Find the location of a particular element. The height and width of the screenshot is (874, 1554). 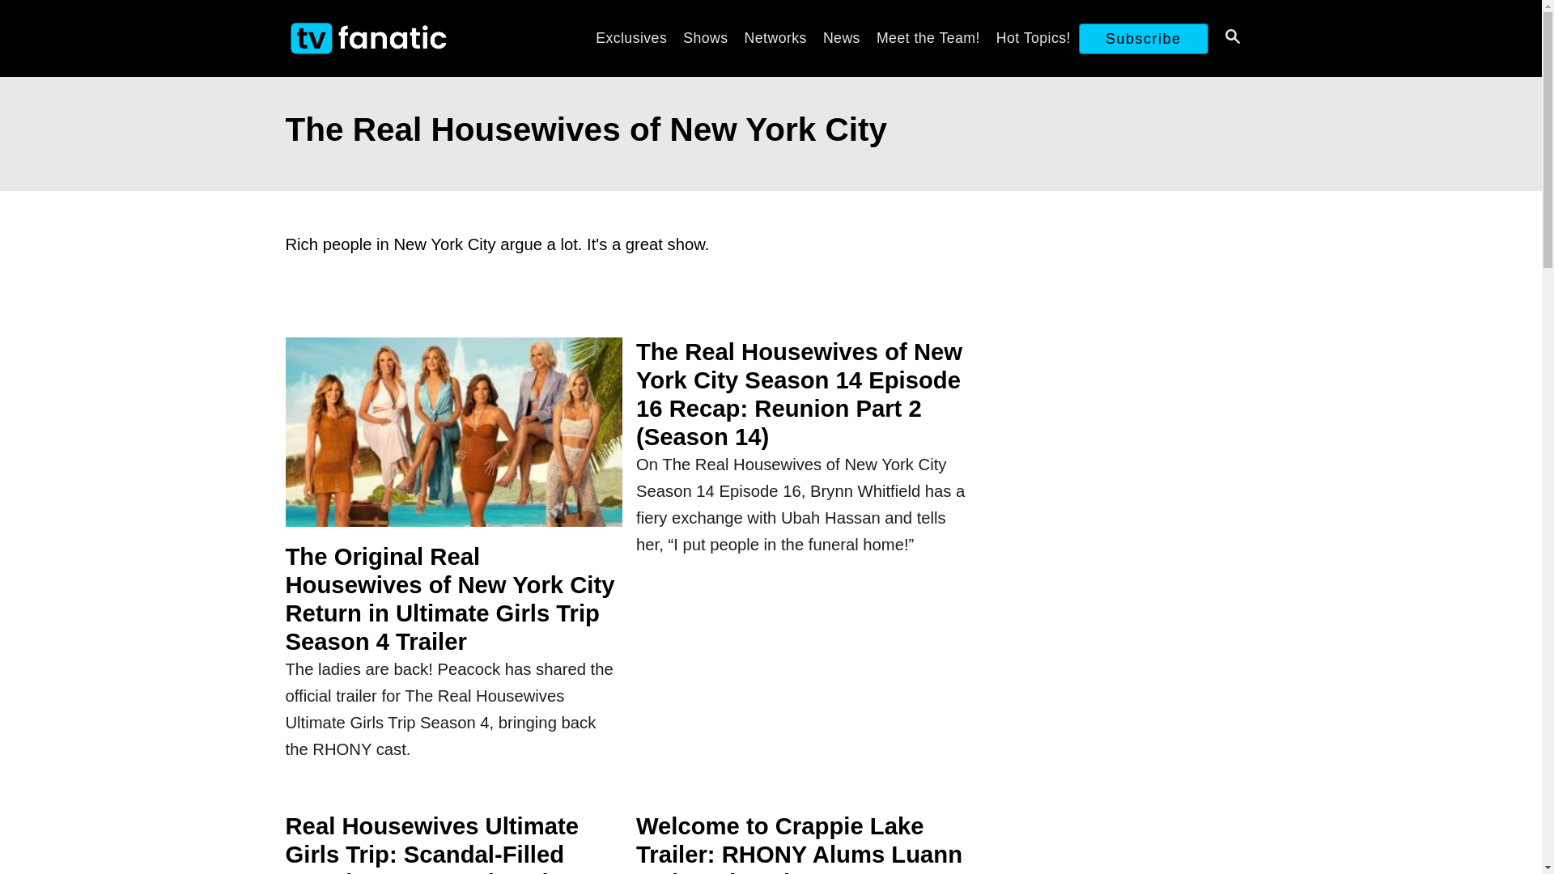

Exclusives is located at coordinates (631, 37).